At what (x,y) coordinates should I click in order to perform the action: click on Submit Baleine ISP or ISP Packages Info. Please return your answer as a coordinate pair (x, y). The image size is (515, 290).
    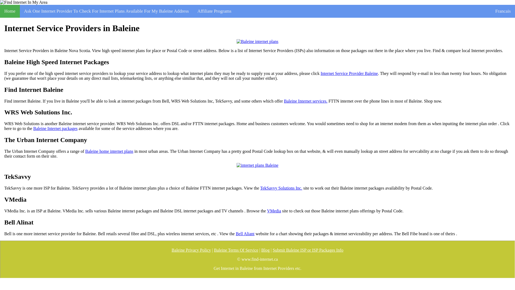
    Looking at the image, I should click on (308, 250).